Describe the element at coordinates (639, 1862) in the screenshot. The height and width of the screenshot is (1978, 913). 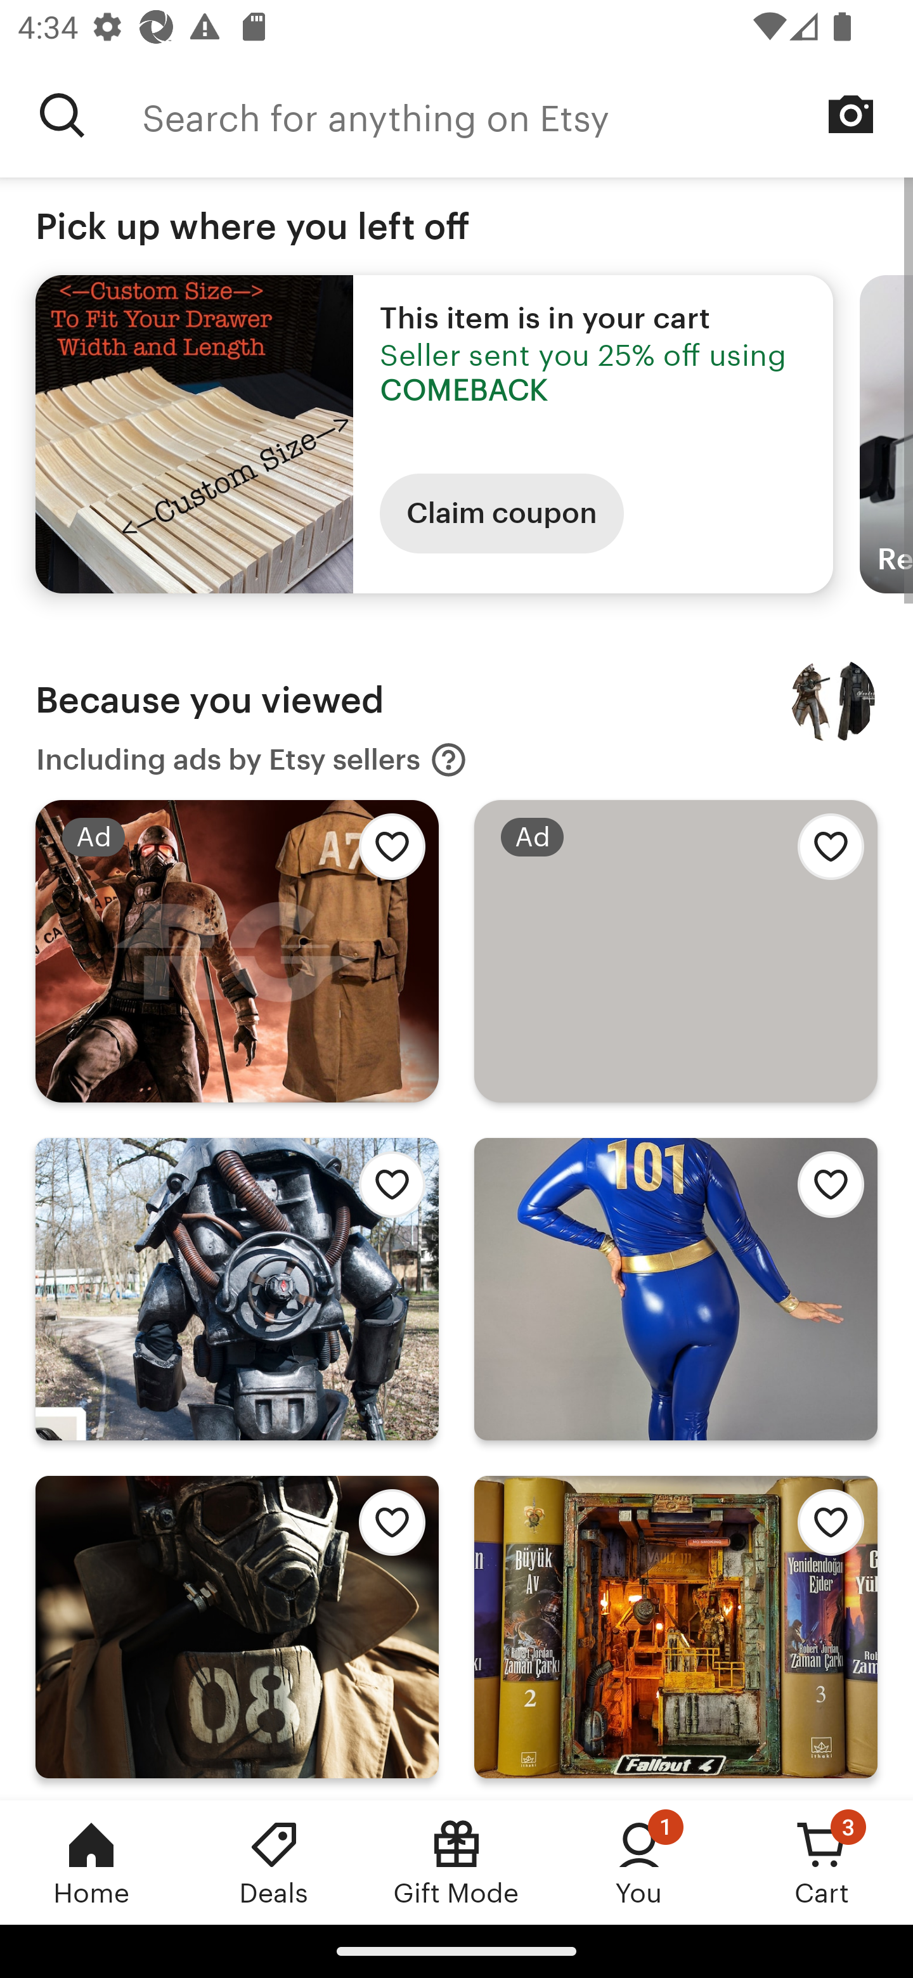
I see `You, 1 new notification You` at that location.